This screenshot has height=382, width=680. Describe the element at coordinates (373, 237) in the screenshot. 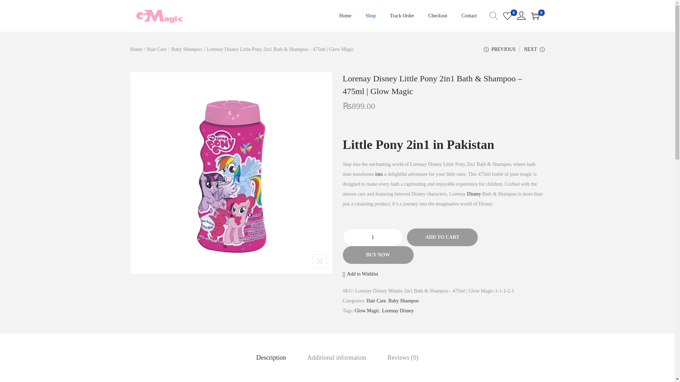

I see `1` at that location.